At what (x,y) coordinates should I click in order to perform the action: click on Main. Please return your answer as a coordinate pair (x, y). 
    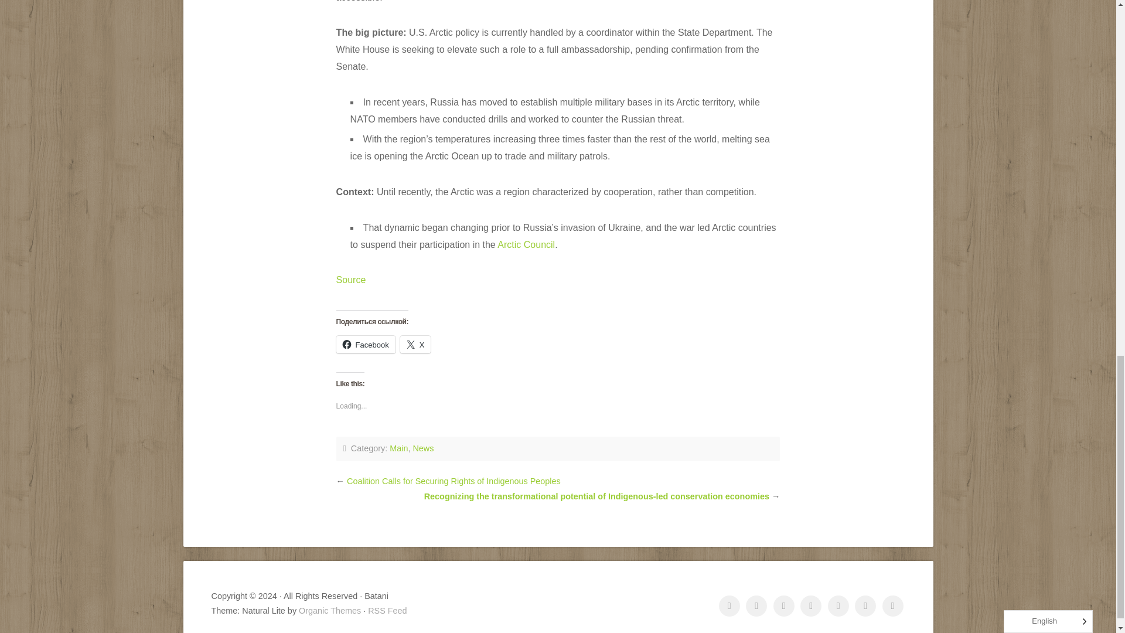
    Looking at the image, I should click on (398, 448).